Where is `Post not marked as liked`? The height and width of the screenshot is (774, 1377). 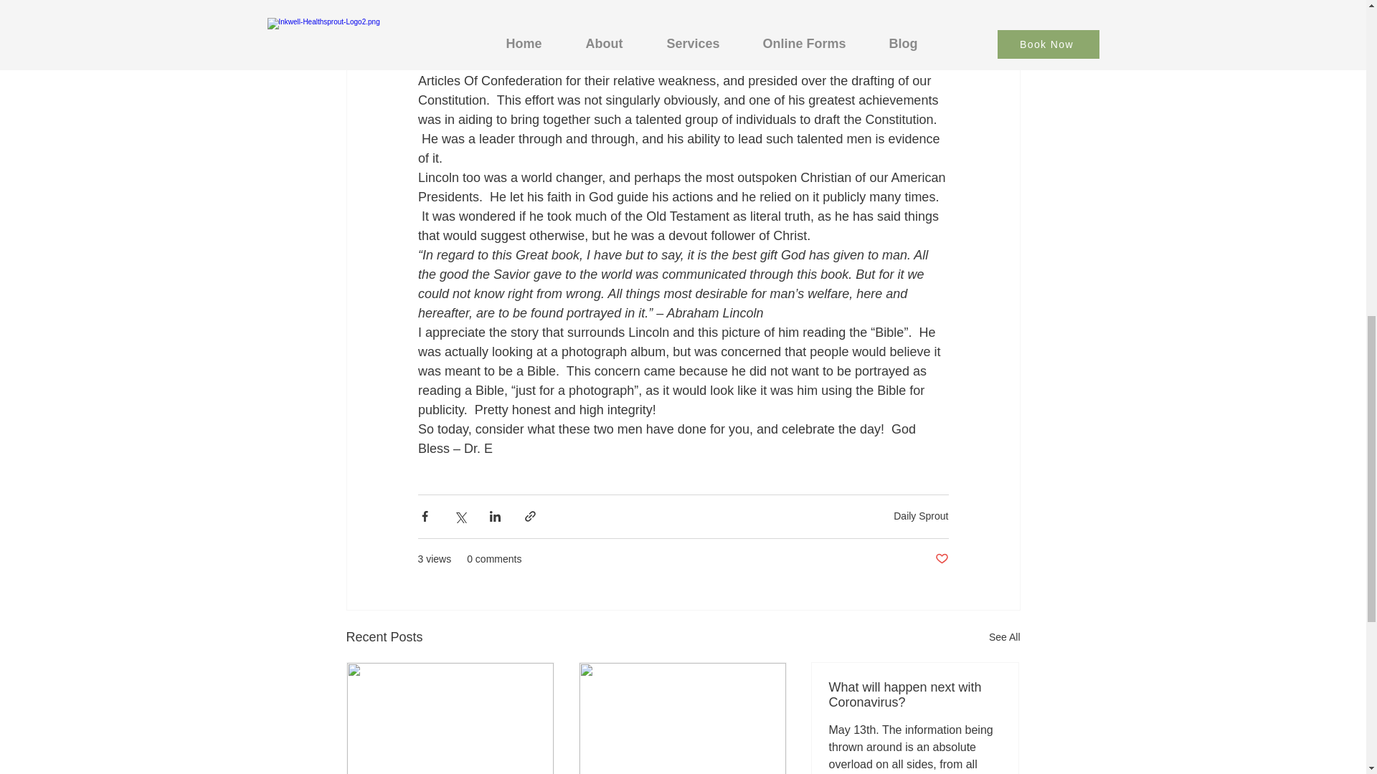
Post not marked as liked is located at coordinates (941, 559).